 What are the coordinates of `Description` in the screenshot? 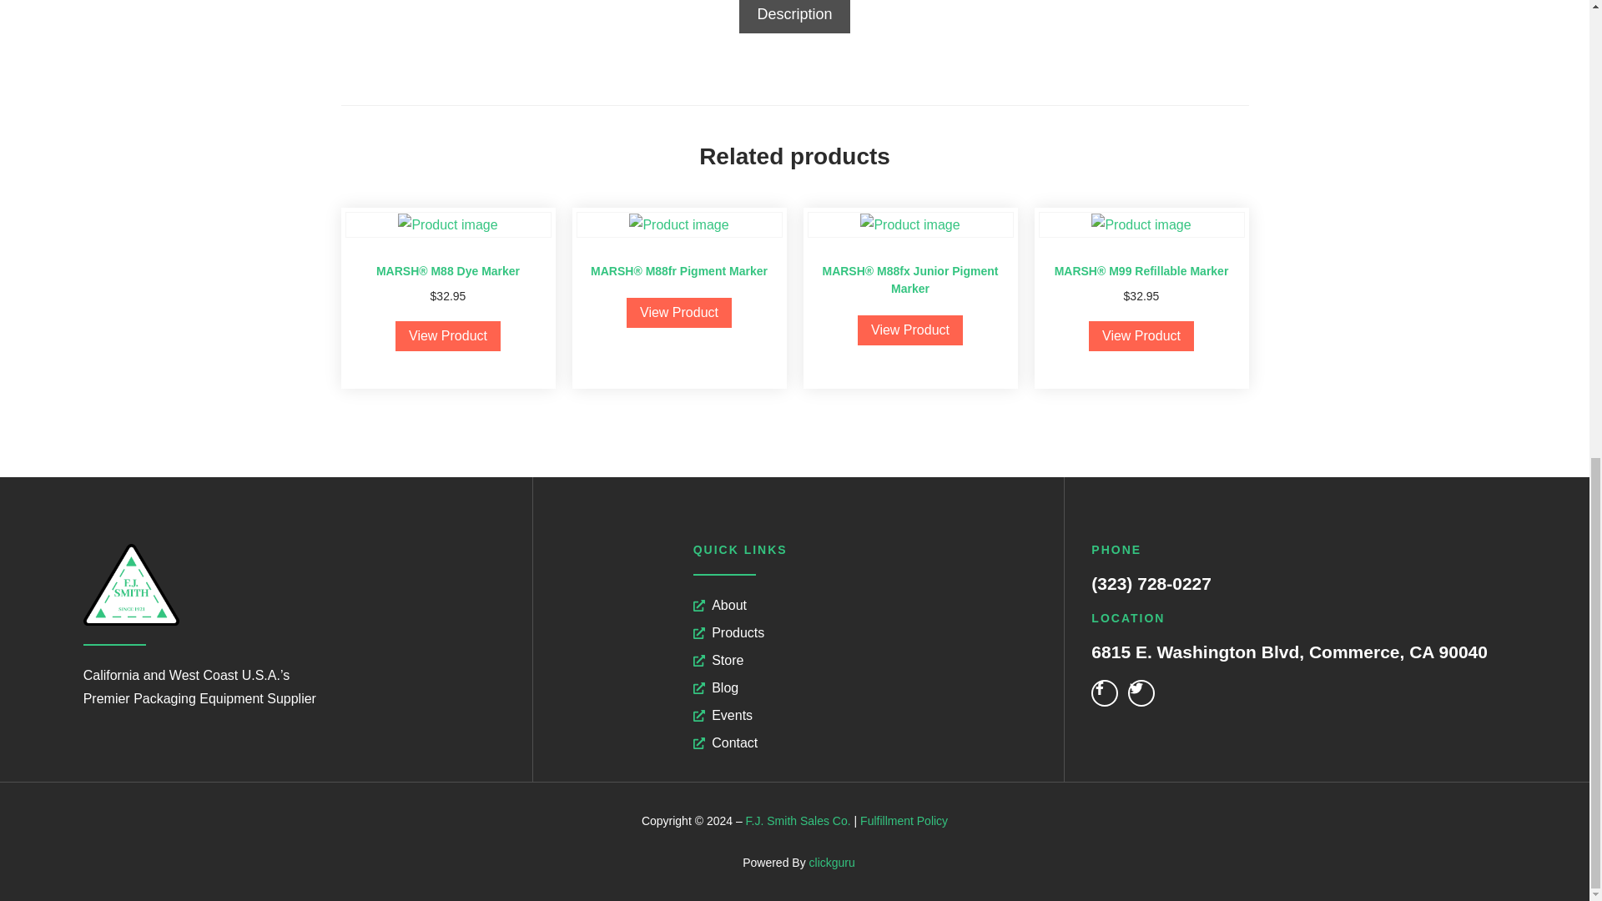 It's located at (794, 17).